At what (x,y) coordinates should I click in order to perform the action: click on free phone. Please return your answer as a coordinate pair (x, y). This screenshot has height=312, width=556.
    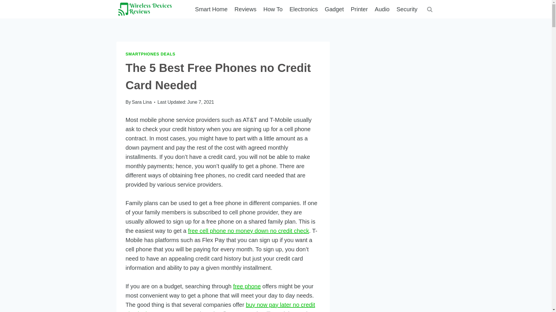
    Looking at the image, I should click on (247, 286).